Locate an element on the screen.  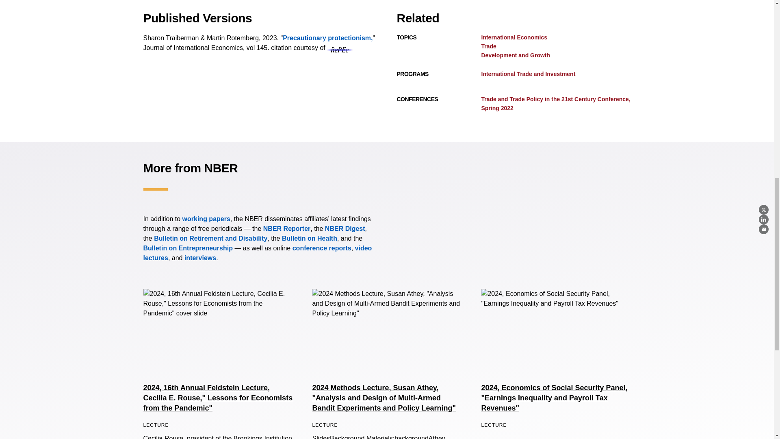
Research Spotlights is located at coordinates (200, 258).